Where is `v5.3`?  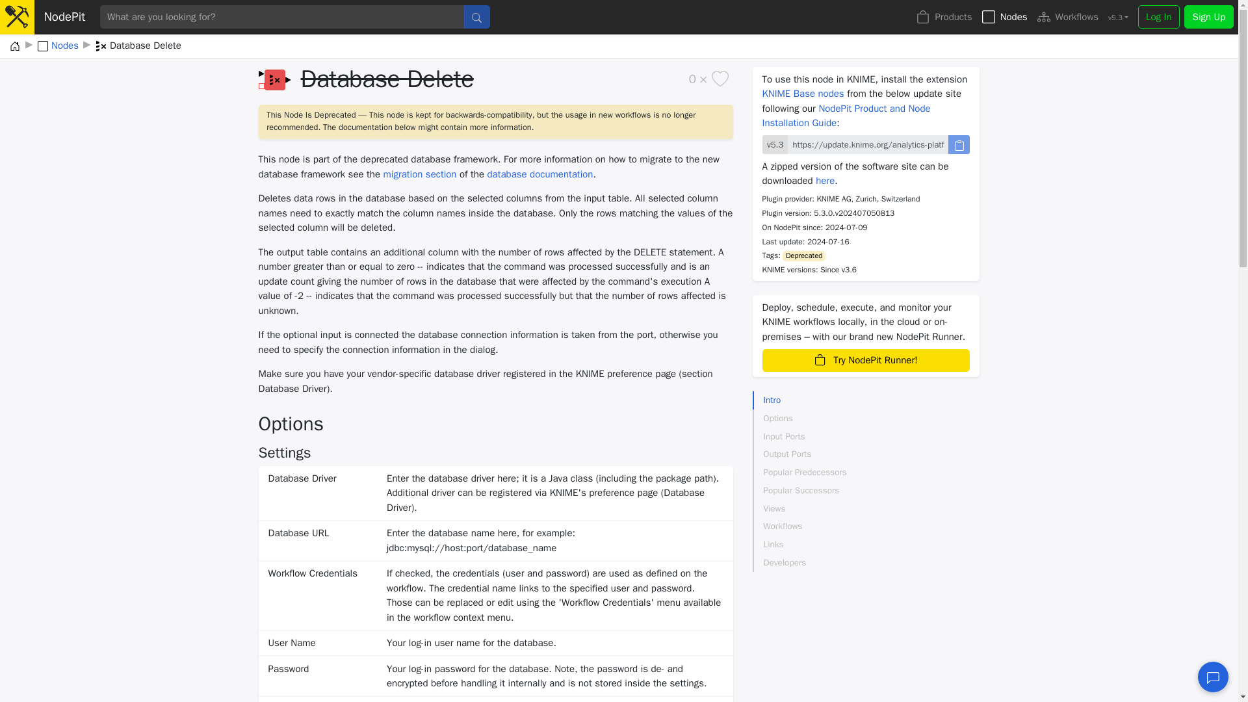 v5.3 is located at coordinates (1118, 18).